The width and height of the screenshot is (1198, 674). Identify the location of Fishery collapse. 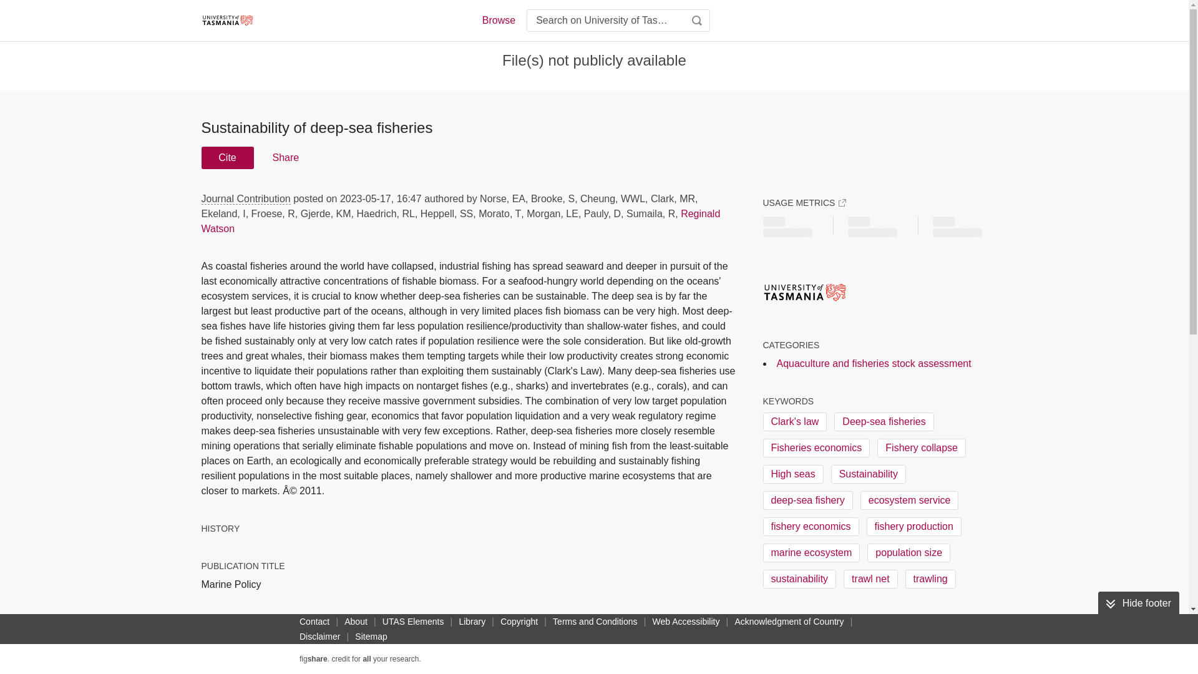
(921, 448).